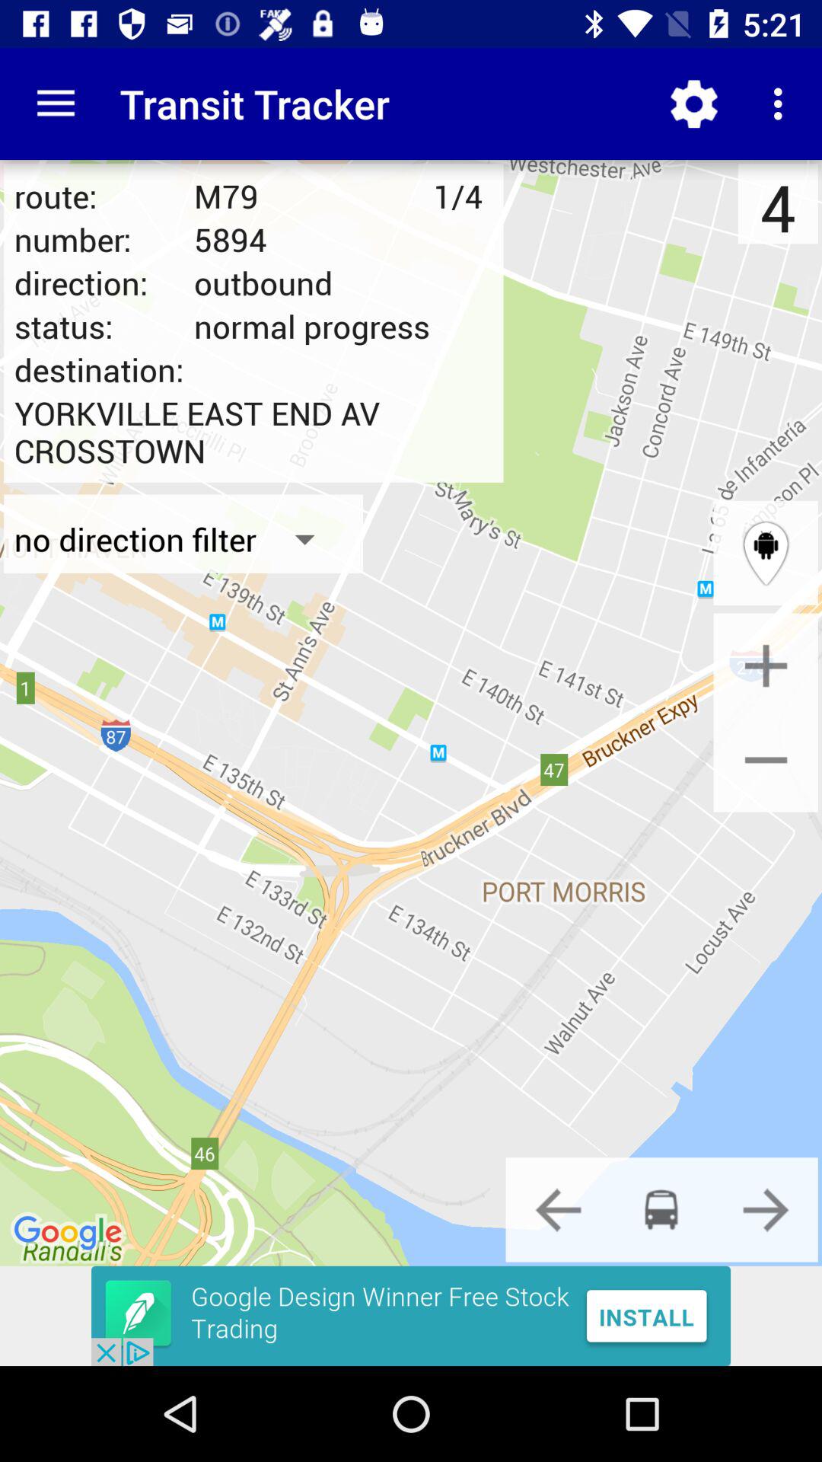 The image size is (822, 1462). I want to click on change view on a map, so click(766, 553).